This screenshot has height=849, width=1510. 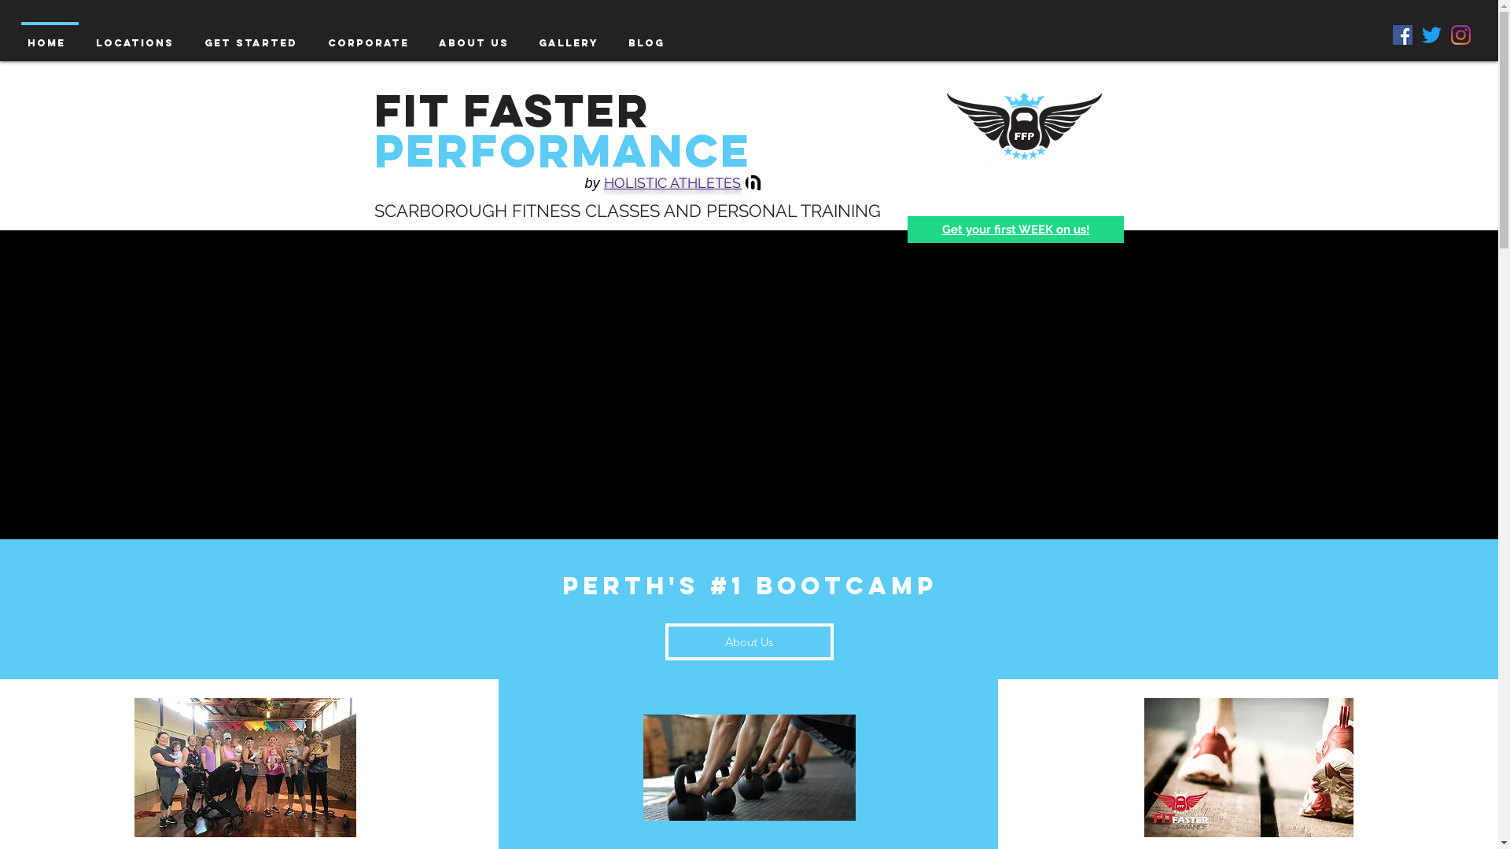 I want to click on About Us, so click(x=477, y=36).